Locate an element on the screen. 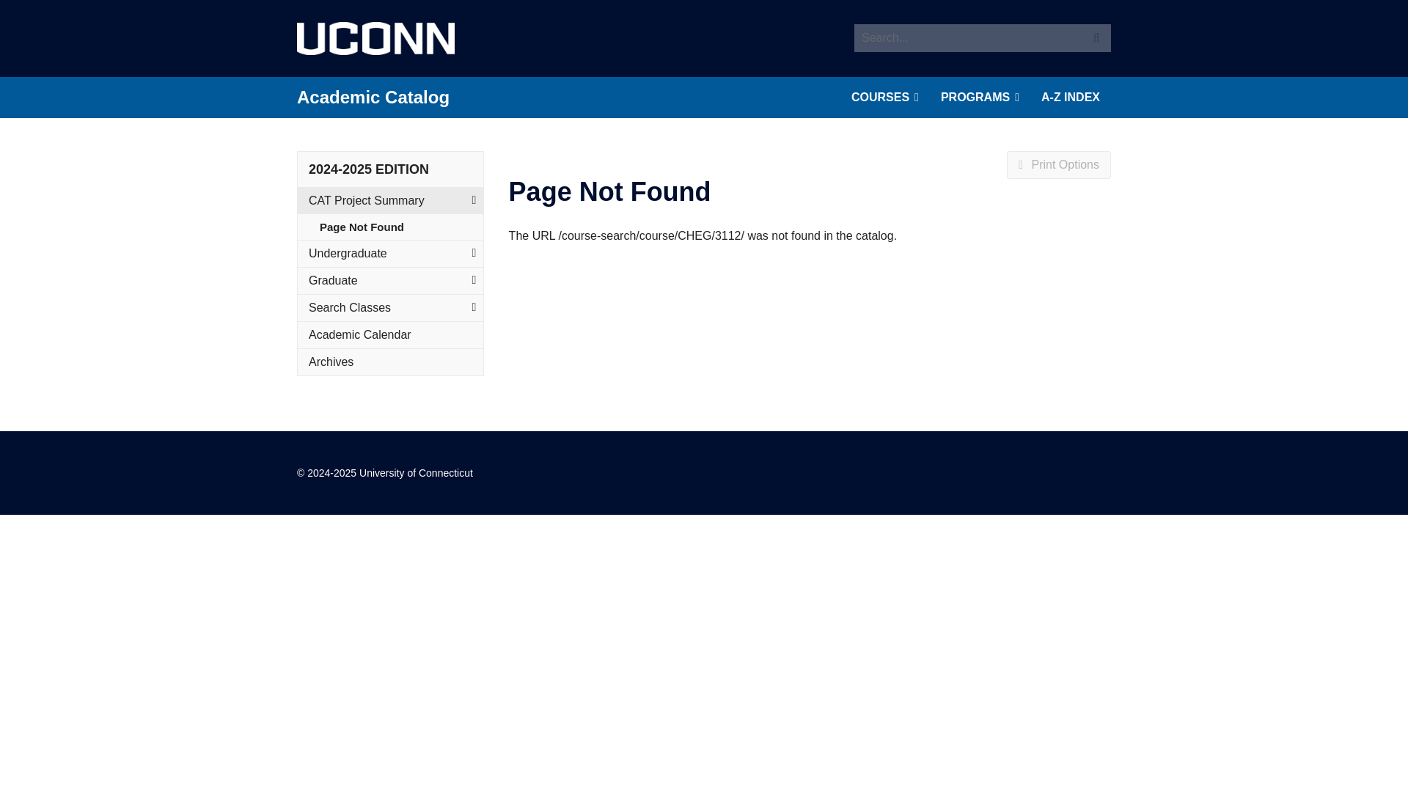 This screenshot has width=1408, height=792. Graduate is located at coordinates (390, 280).